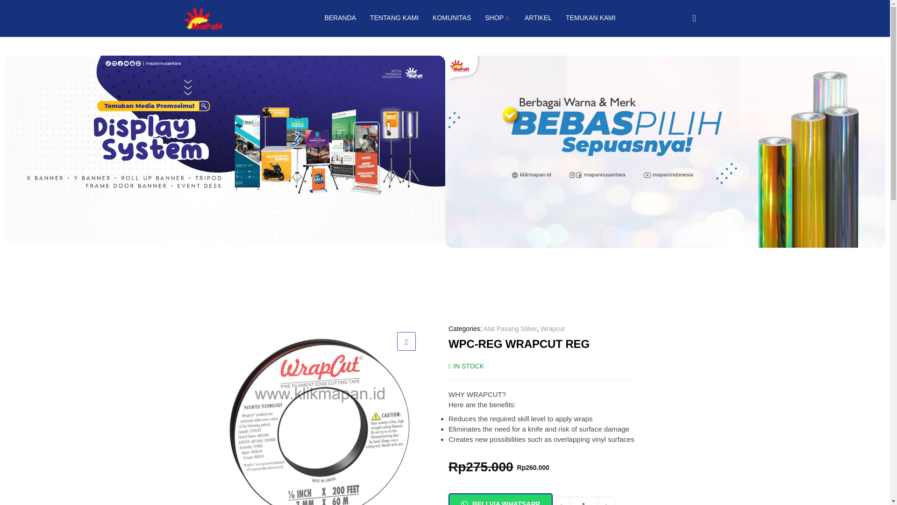  I want to click on SHOP, so click(498, 18).